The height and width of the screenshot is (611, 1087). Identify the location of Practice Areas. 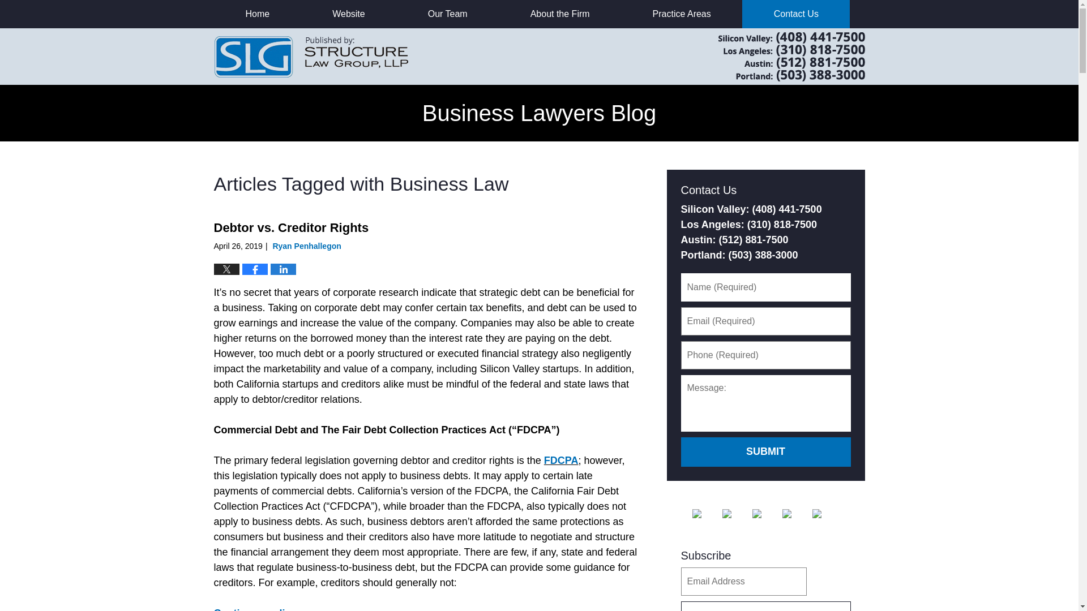
(682, 14).